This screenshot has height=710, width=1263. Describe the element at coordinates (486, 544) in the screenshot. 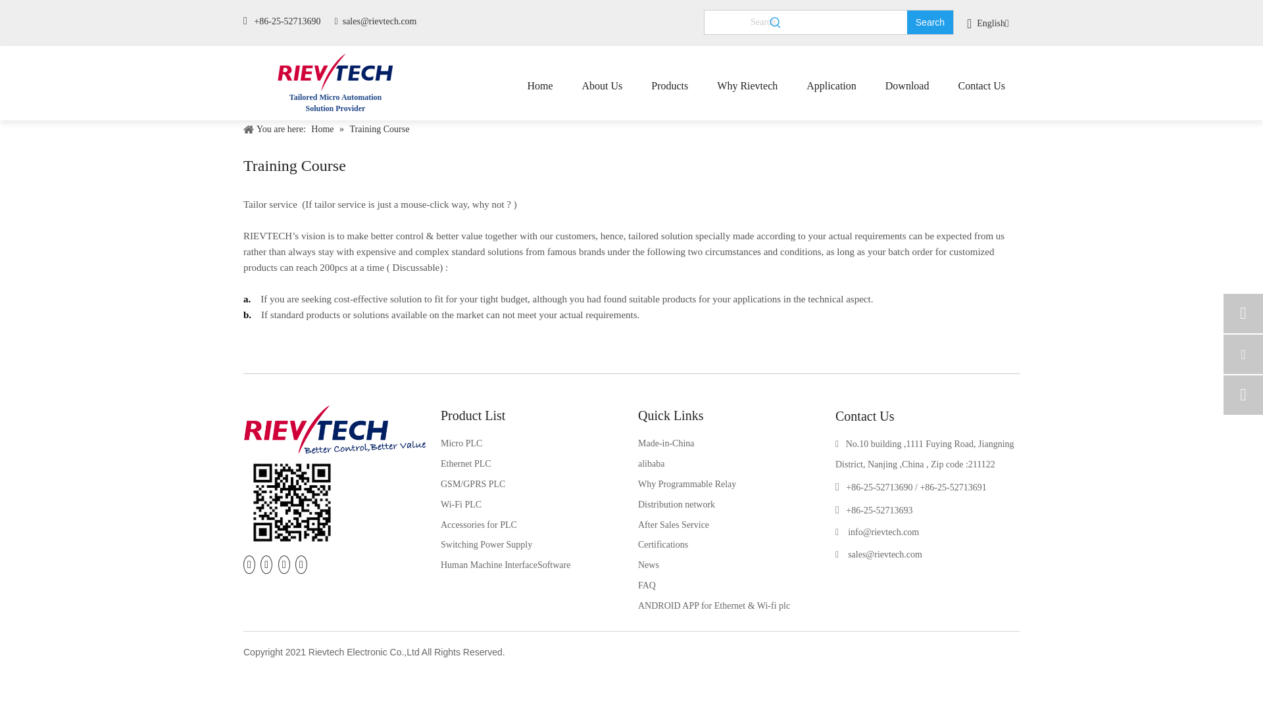

I see `Switching Power Supply` at that location.